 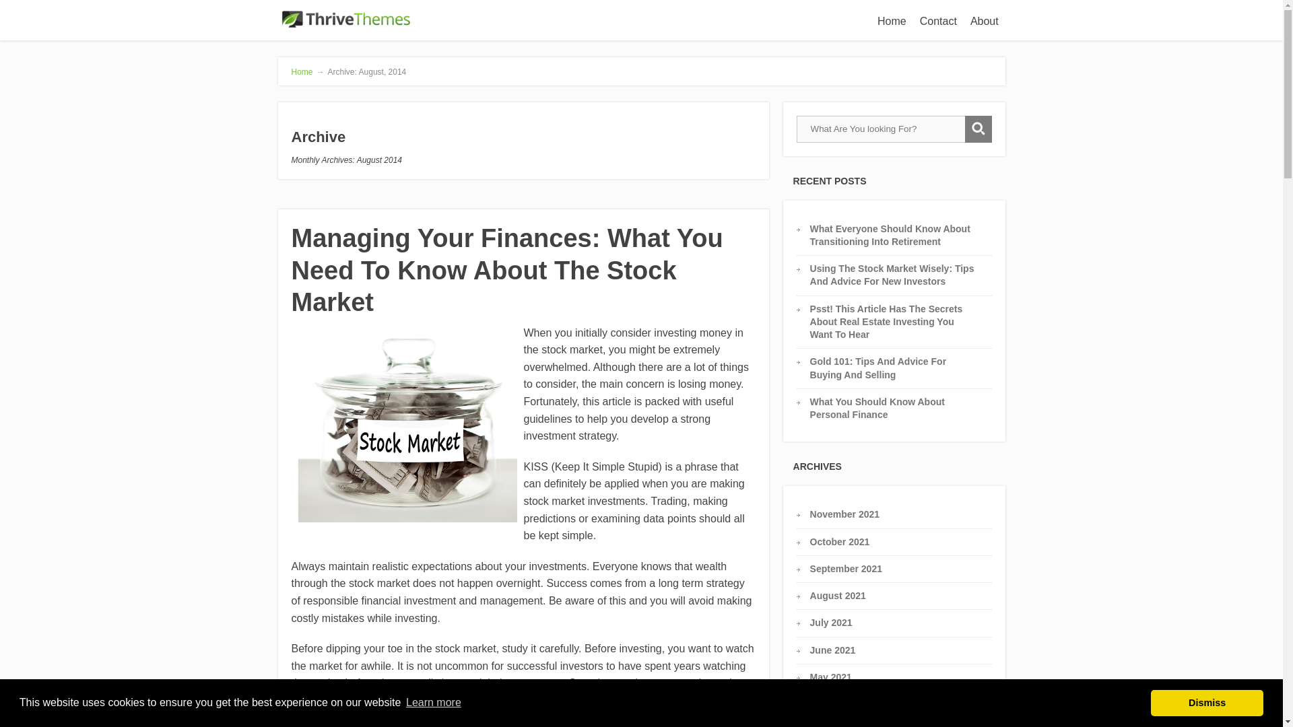 I want to click on August 2021, so click(x=838, y=595).